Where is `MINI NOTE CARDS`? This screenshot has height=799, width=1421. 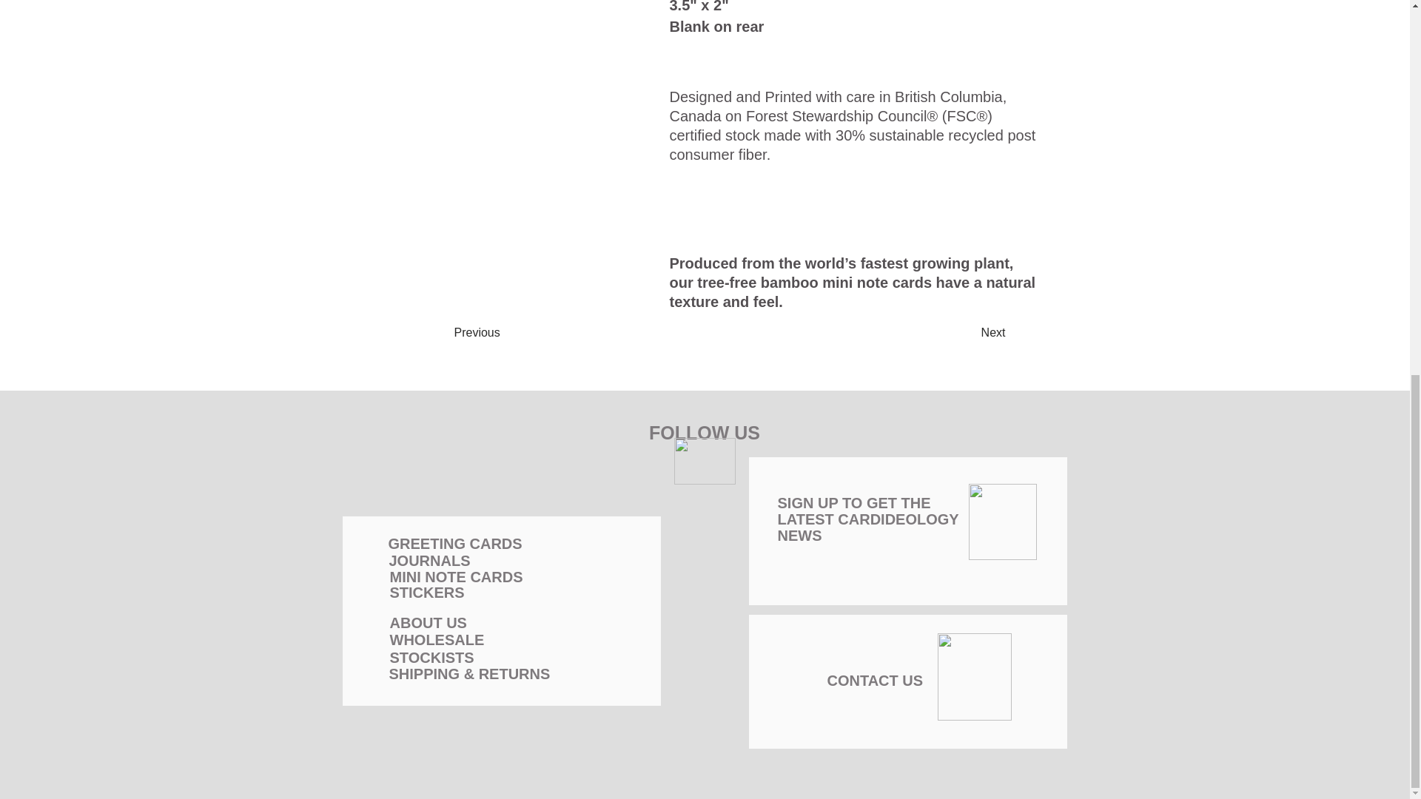
MINI NOTE CARDS is located at coordinates (867, 519).